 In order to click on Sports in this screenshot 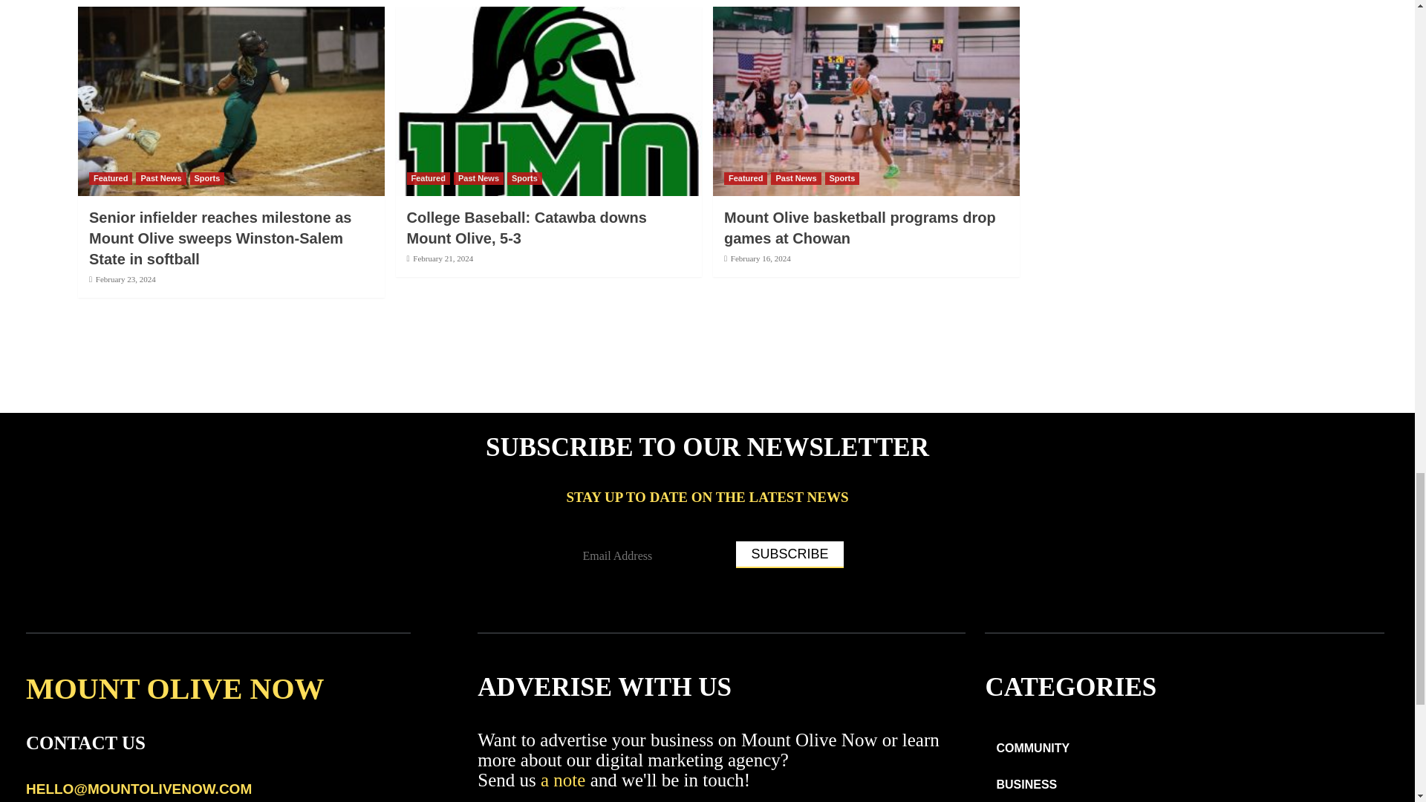, I will do `click(207, 178)`.